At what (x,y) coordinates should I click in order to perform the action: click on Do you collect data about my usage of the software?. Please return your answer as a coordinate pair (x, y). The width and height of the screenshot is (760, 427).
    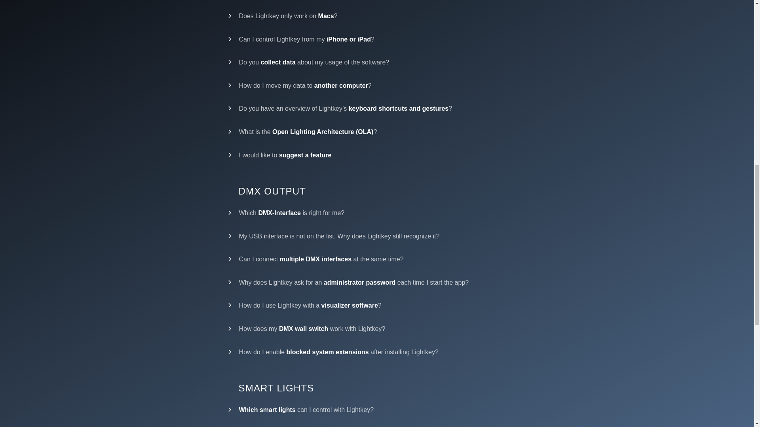
    Looking at the image, I should click on (377, 62).